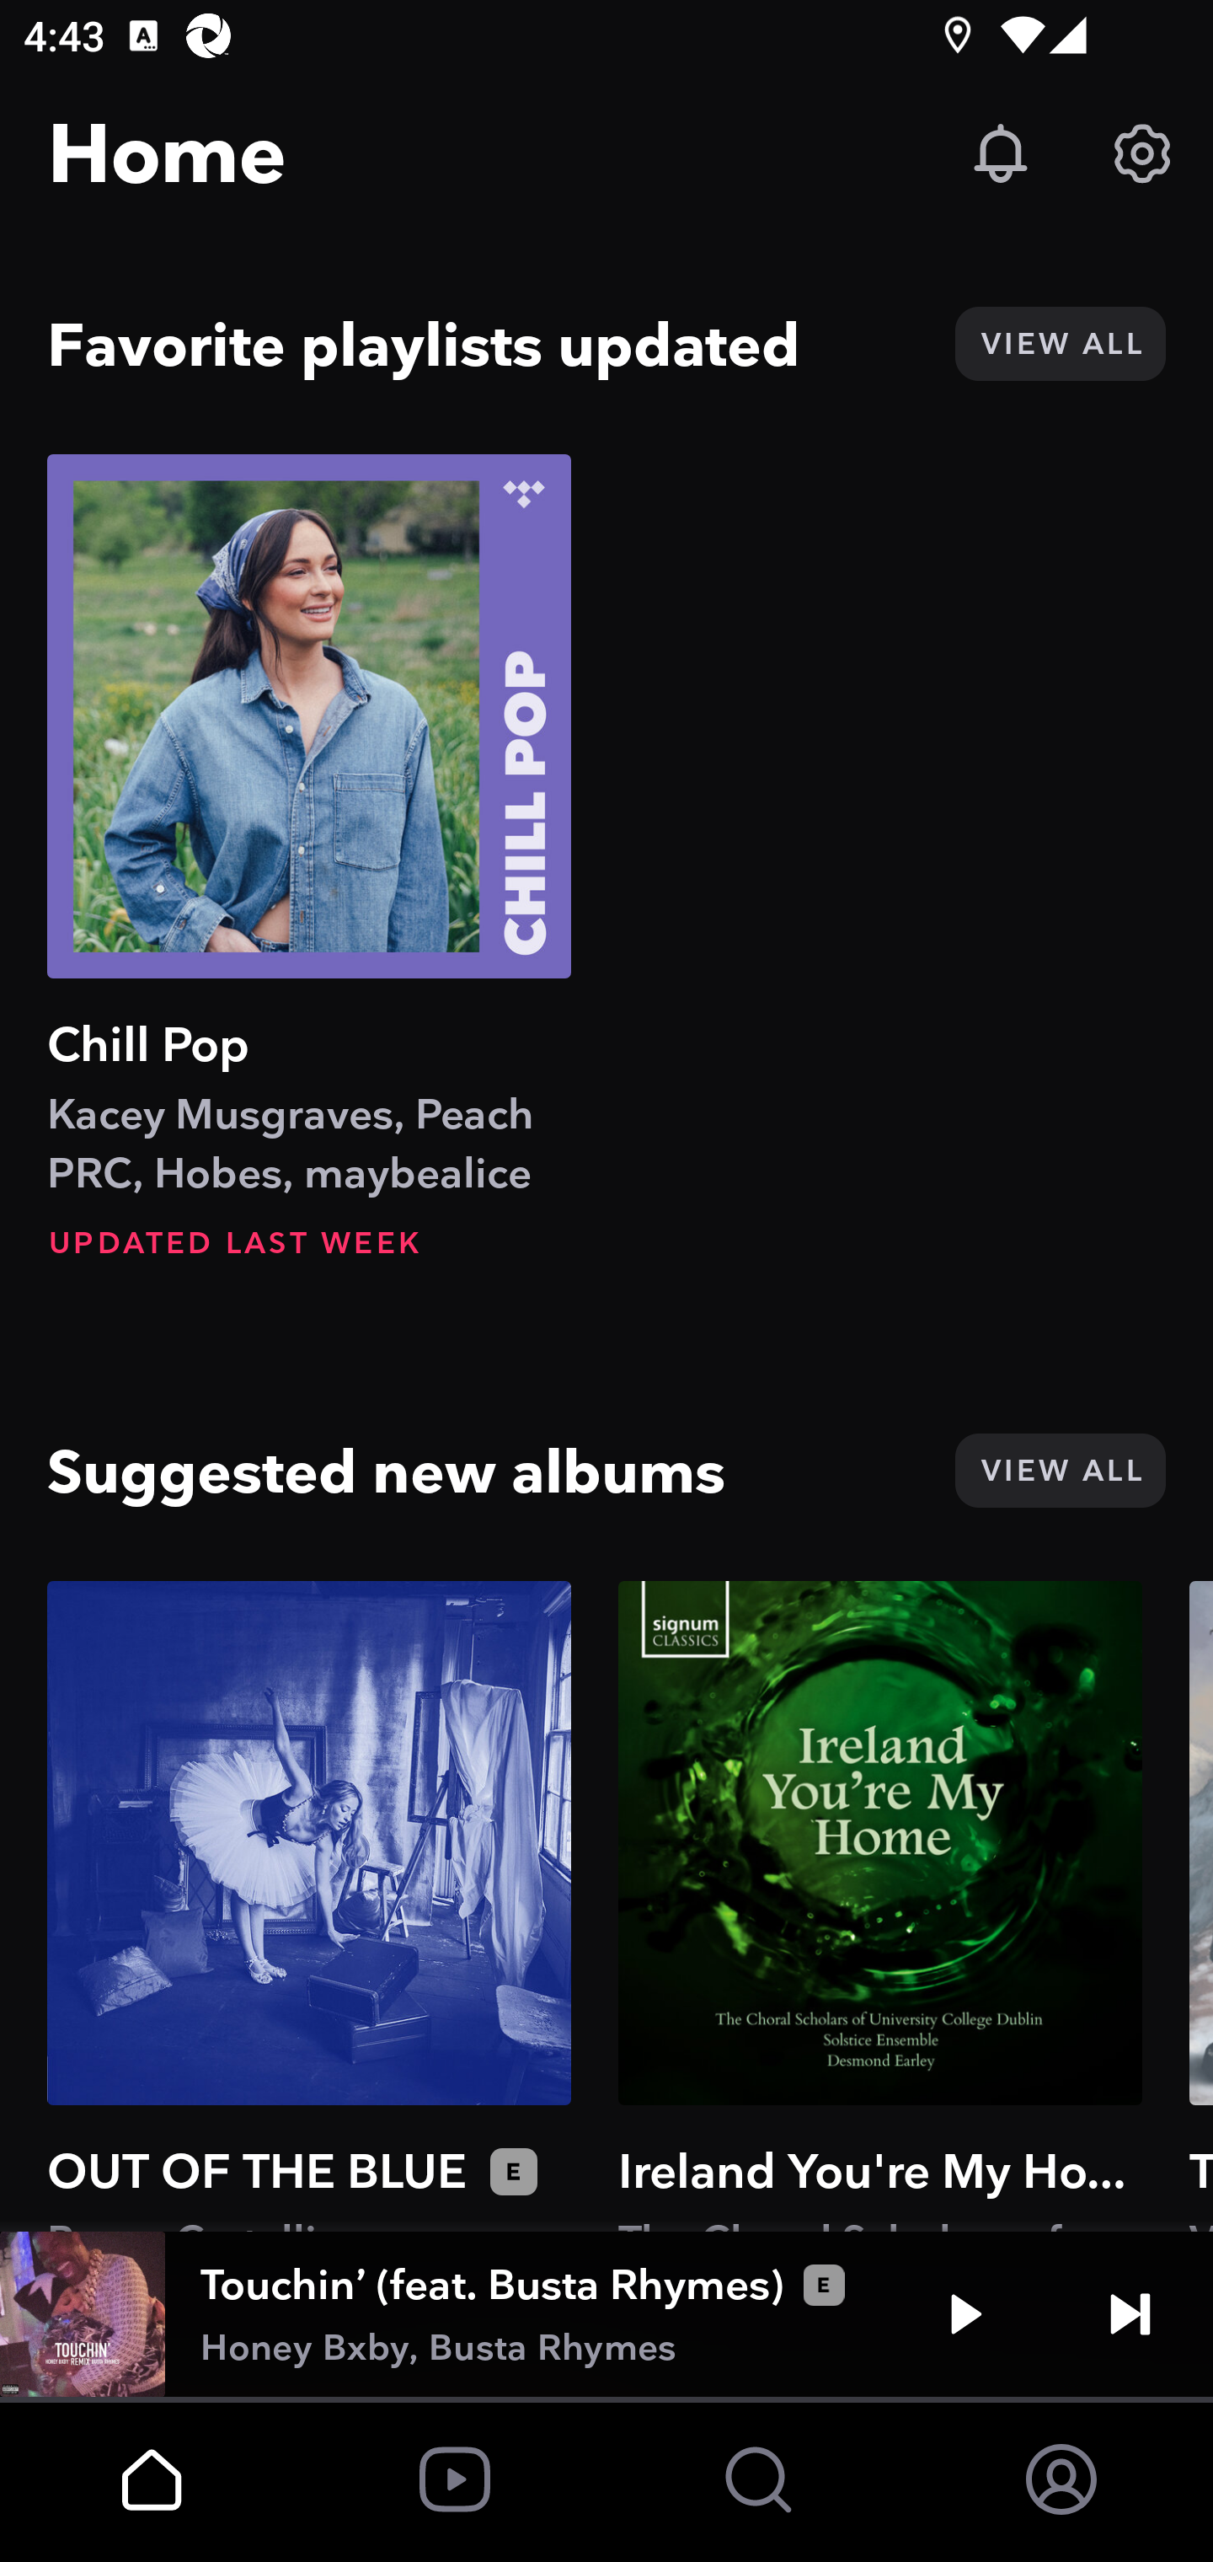 This screenshot has height=2562, width=1213. What do you see at coordinates (309, 1905) in the screenshot?
I see `OUT OF THE BLUE Brynn Cartelli` at bounding box center [309, 1905].